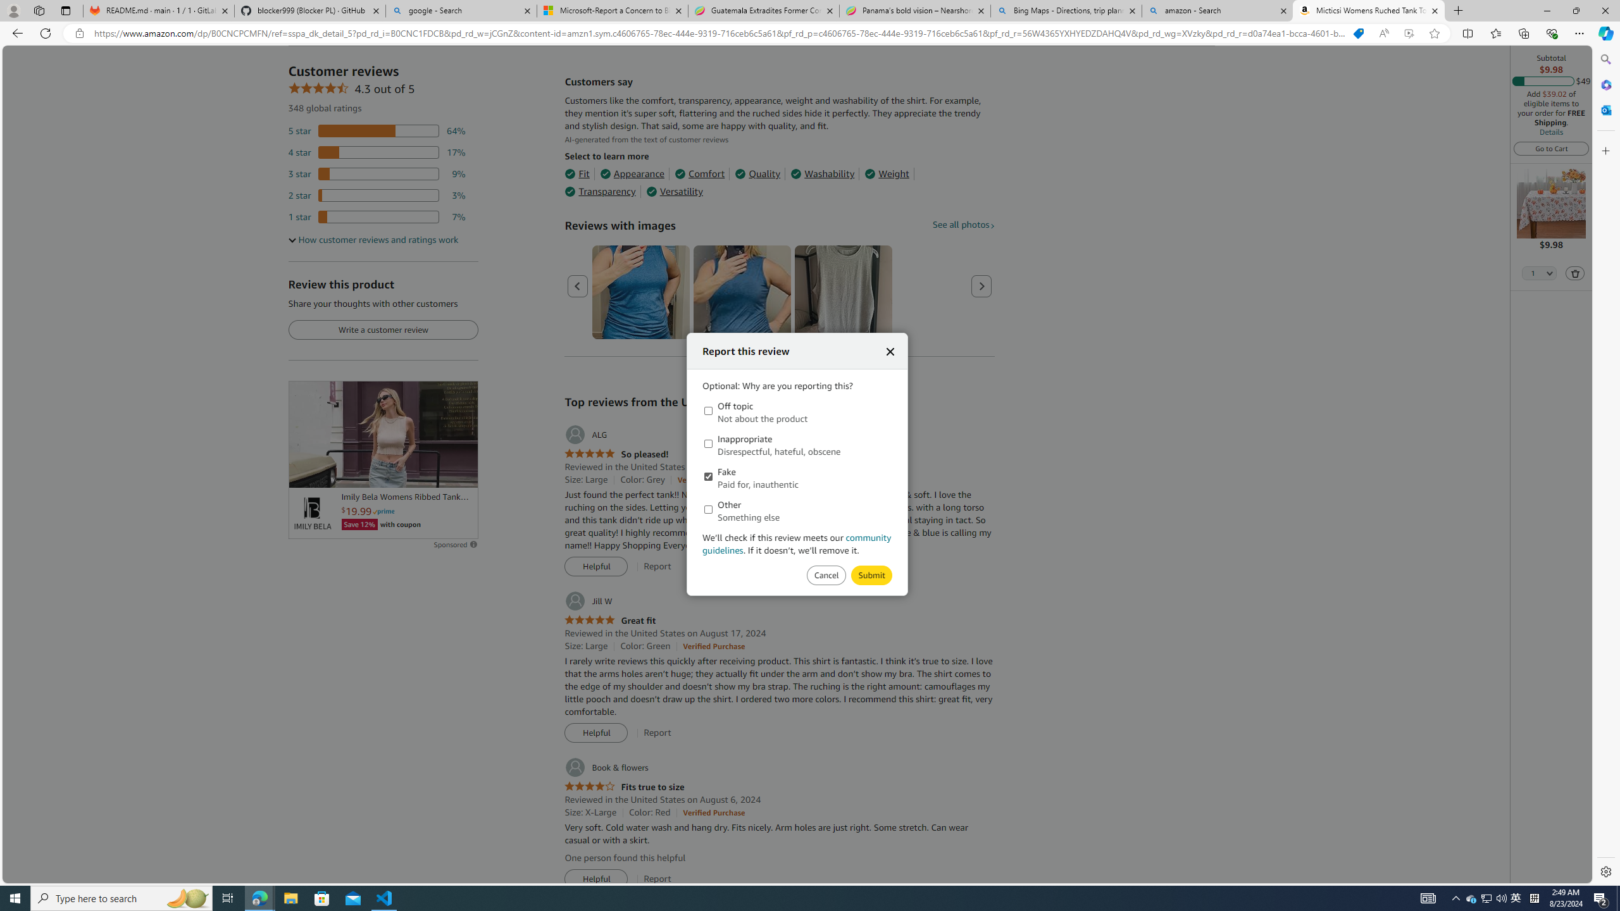 Image resolution: width=1620 pixels, height=911 pixels. What do you see at coordinates (304, 473) in the screenshot?
I see `Pause` at bounding box center [304, 473].